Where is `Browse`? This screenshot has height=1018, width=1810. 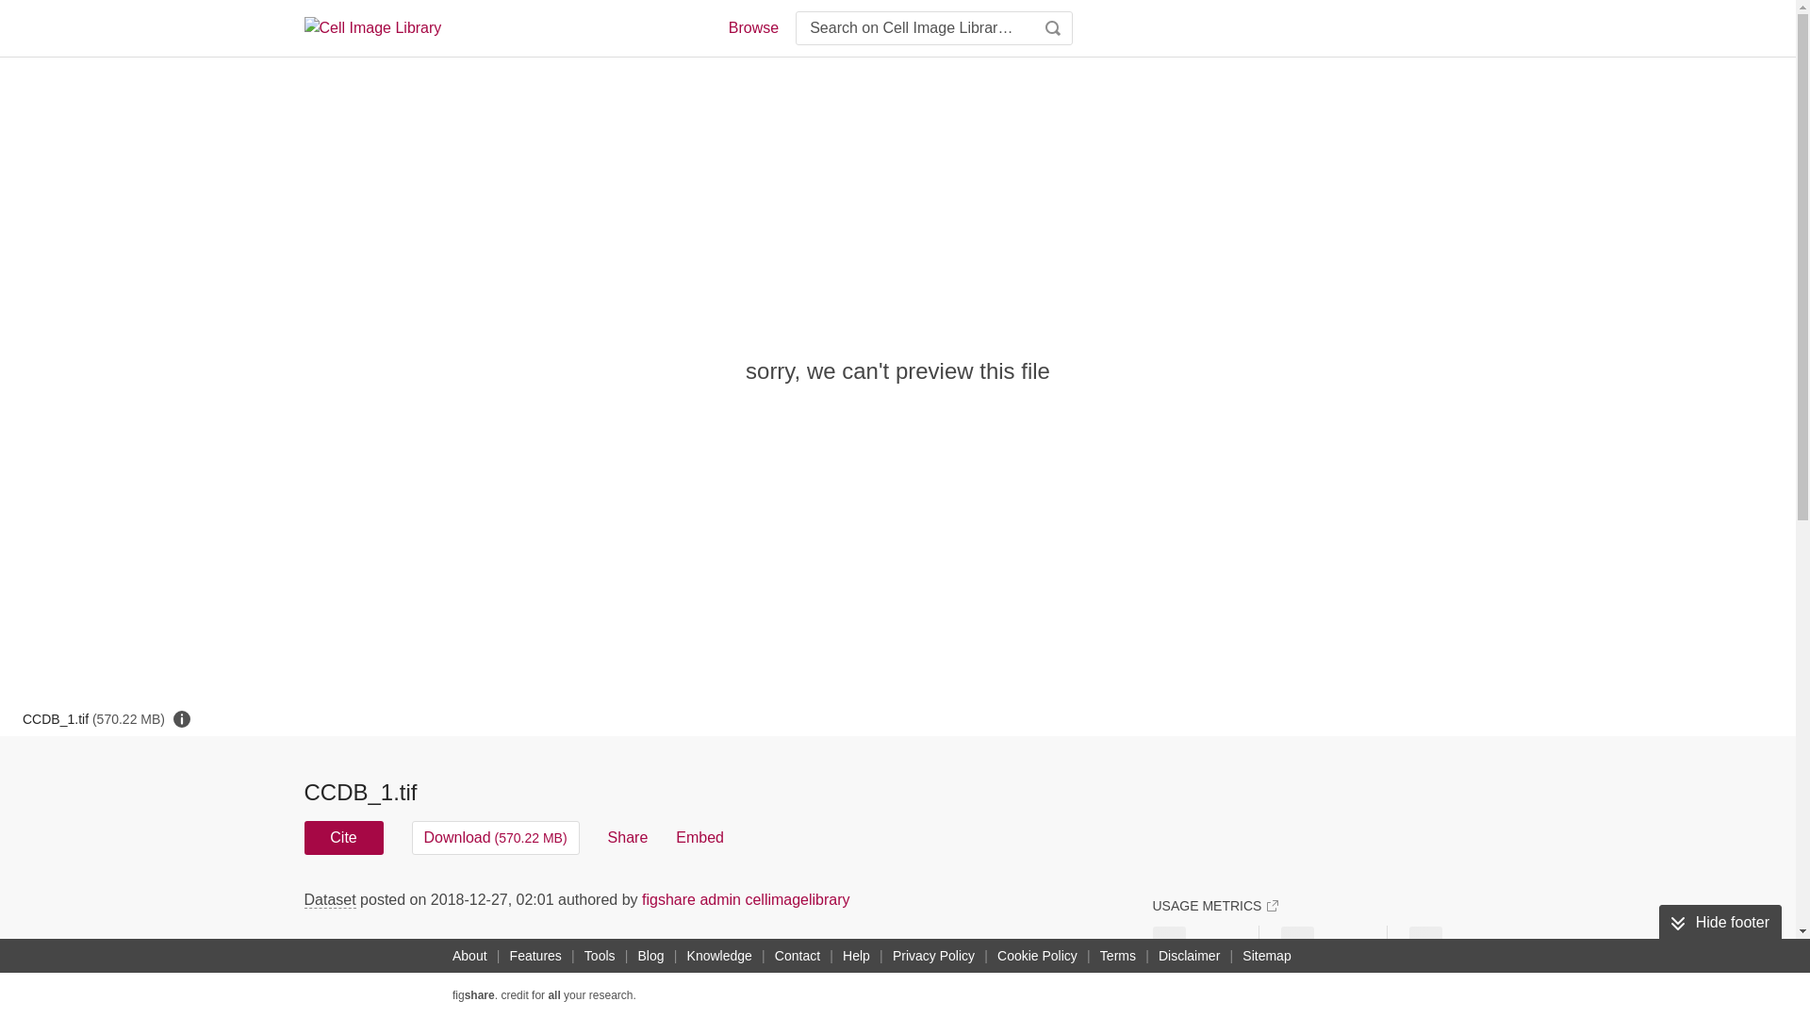
Browse is located at coordinates (752, 28).